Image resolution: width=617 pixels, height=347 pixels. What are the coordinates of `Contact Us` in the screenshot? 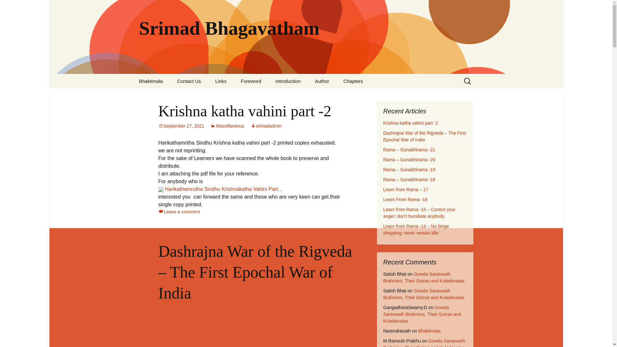 It's located at (189, 81).